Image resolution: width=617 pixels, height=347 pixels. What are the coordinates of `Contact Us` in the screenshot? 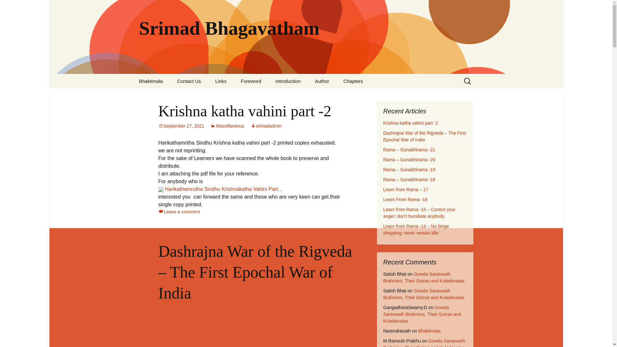 It's located at (189, 81).